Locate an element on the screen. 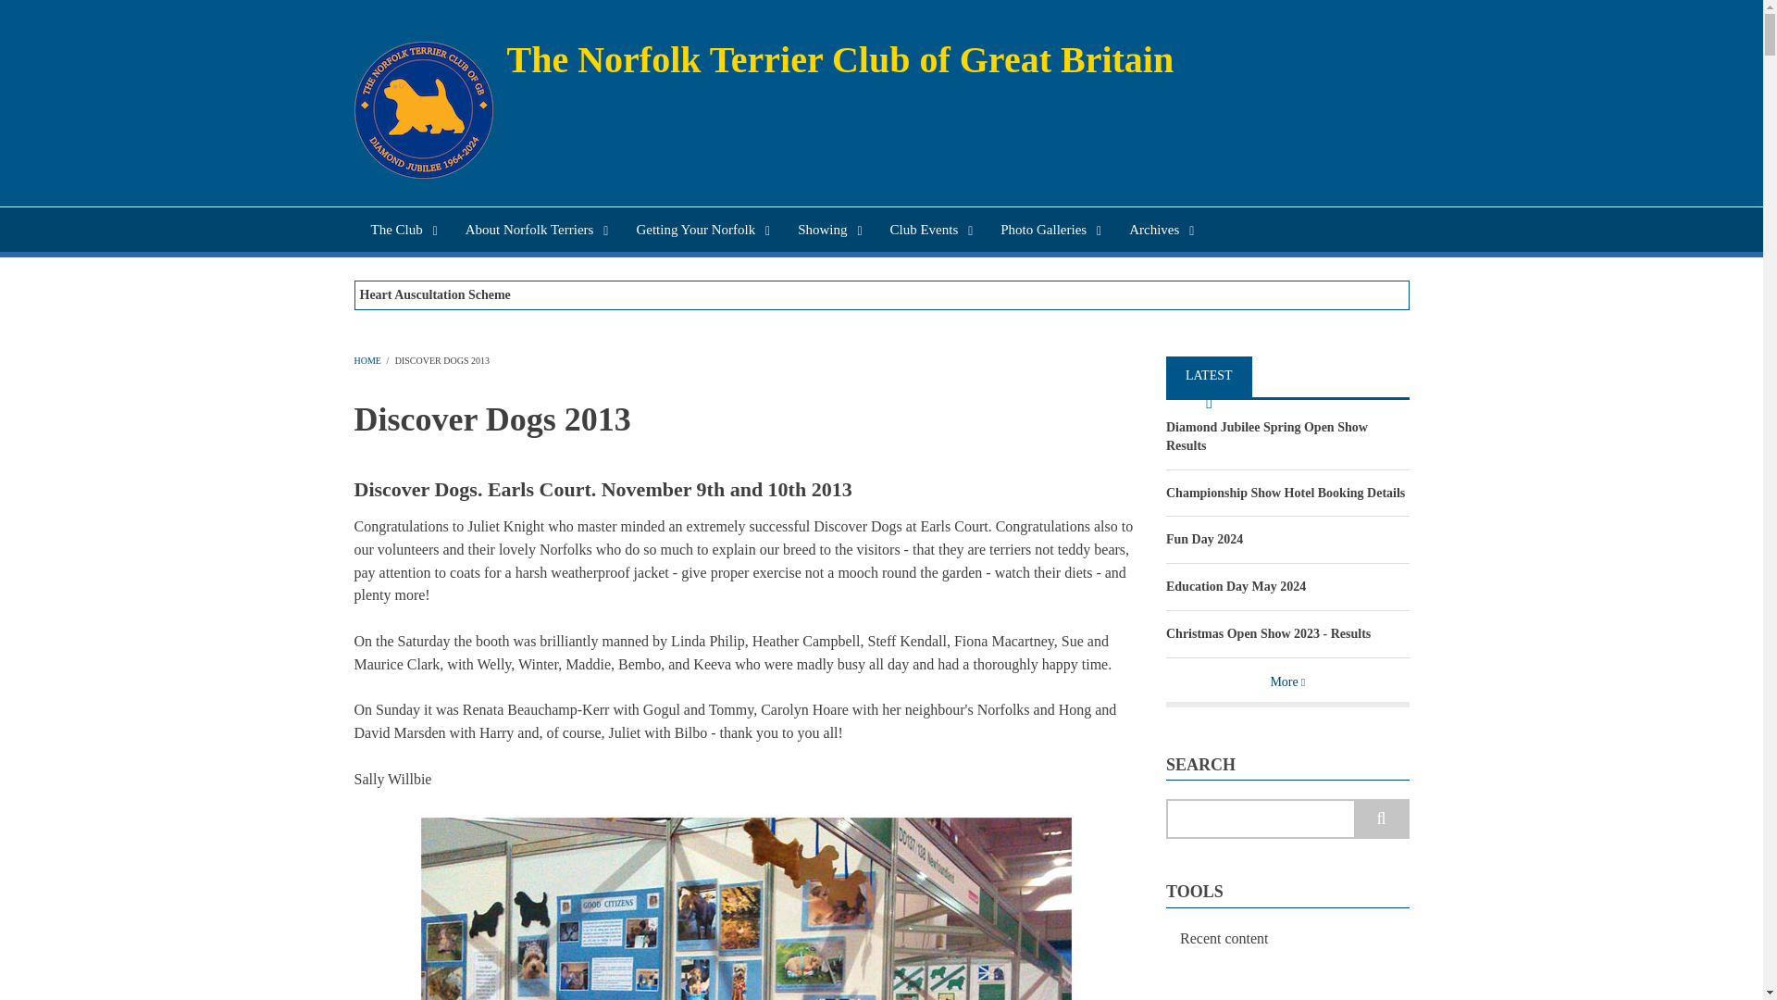 The height and width of the screenshot is (1000, 1777). Home is located at coordinates (422, 109).